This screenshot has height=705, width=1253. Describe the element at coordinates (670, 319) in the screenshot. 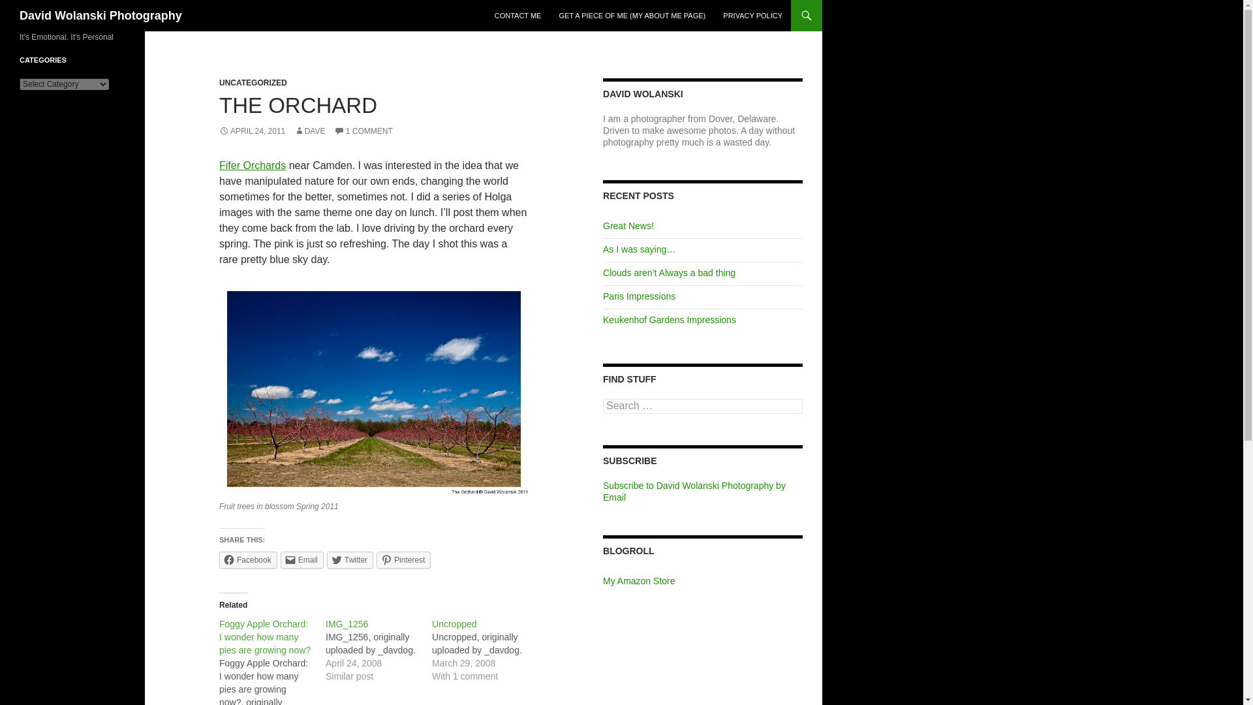

I see `Keukenhof Gardens Impressions` at that location.